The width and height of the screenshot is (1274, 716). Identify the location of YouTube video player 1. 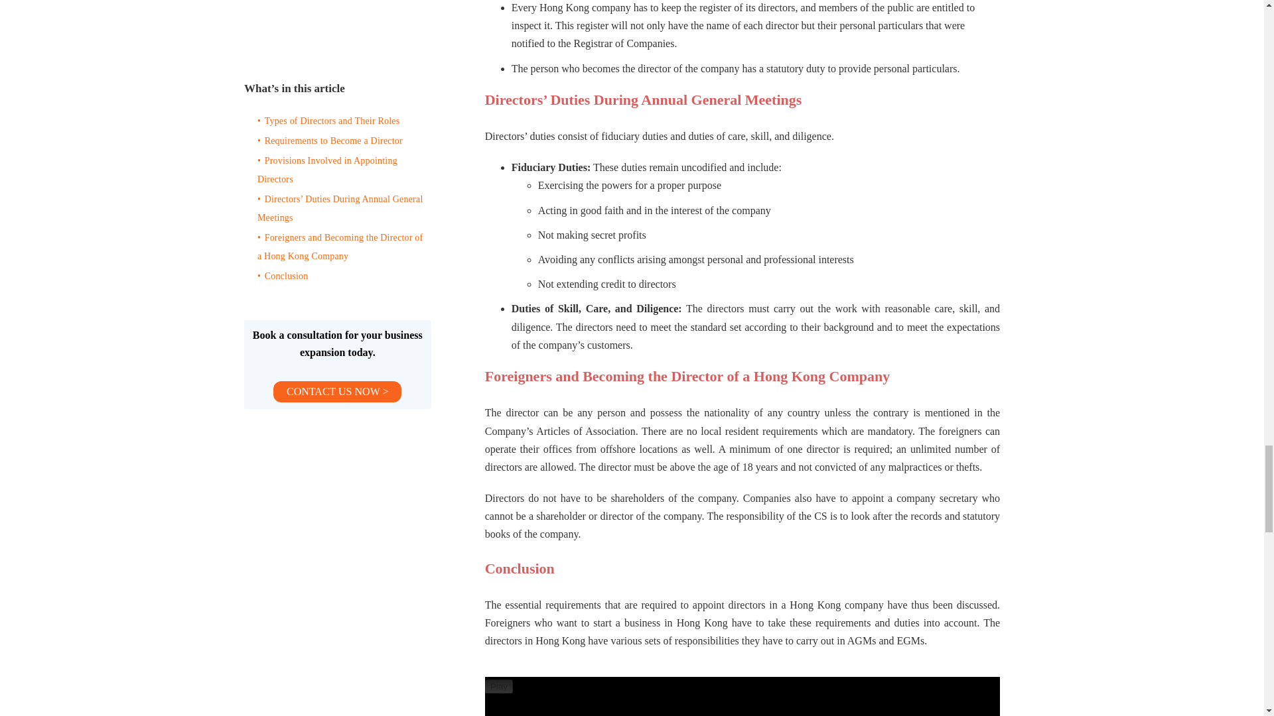
(743, 696).